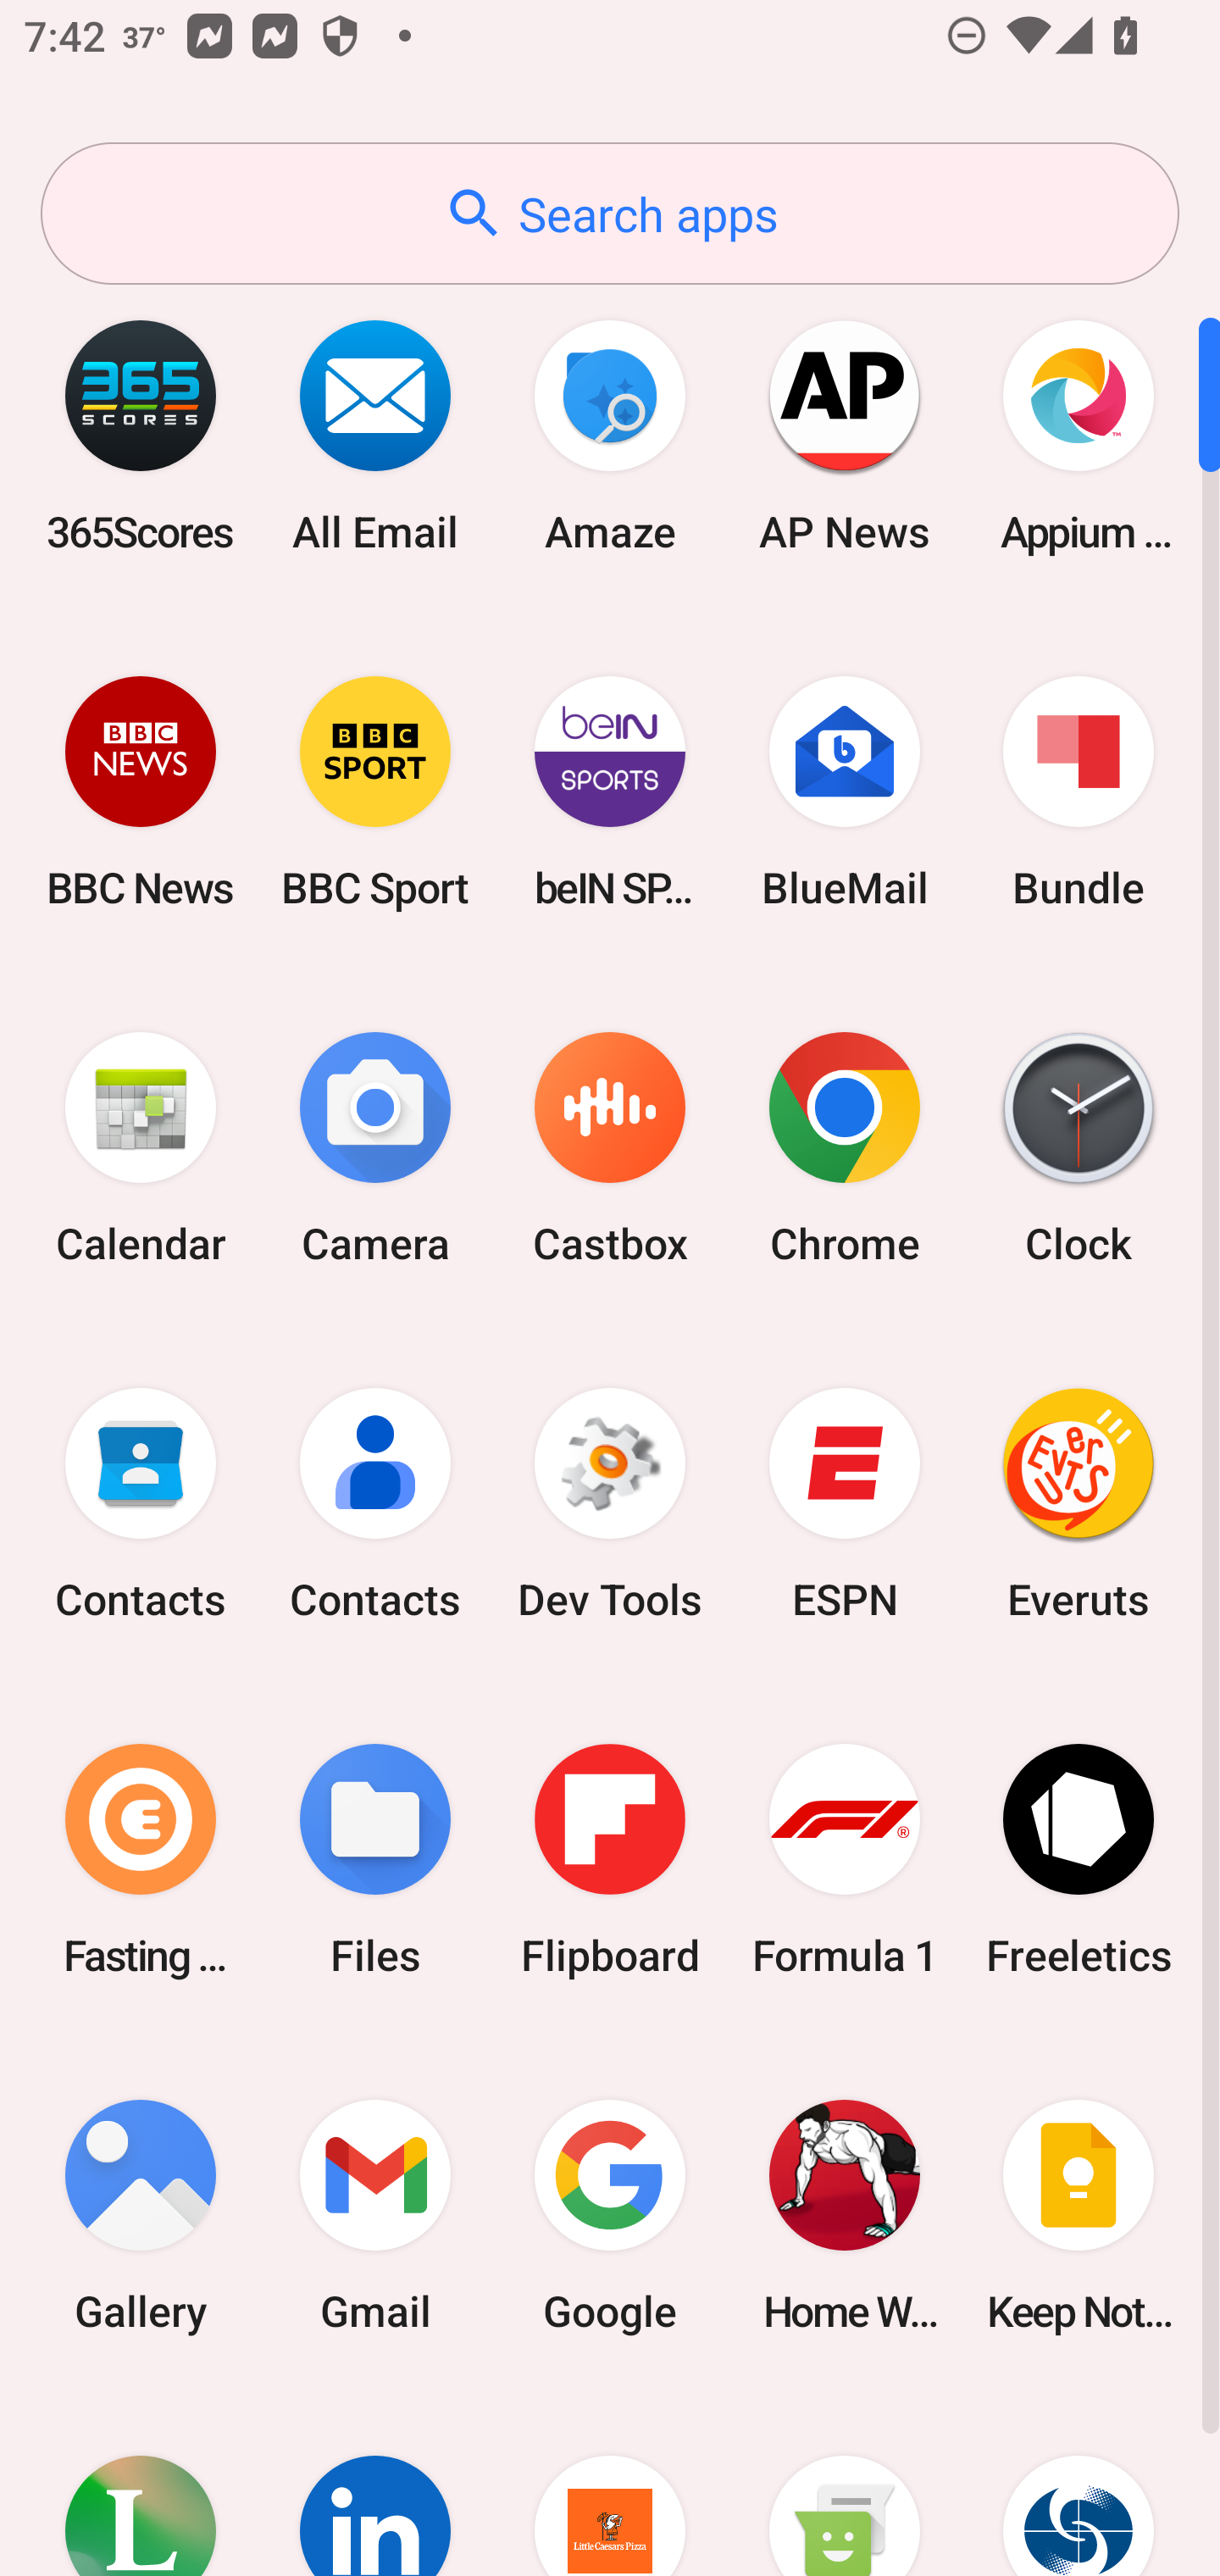 Image resolution: width=1220 pixels, height=2576 pixels. Describe the element at coordinates (375, 791) in the screenshot. I see `BBC Sport` at that location.